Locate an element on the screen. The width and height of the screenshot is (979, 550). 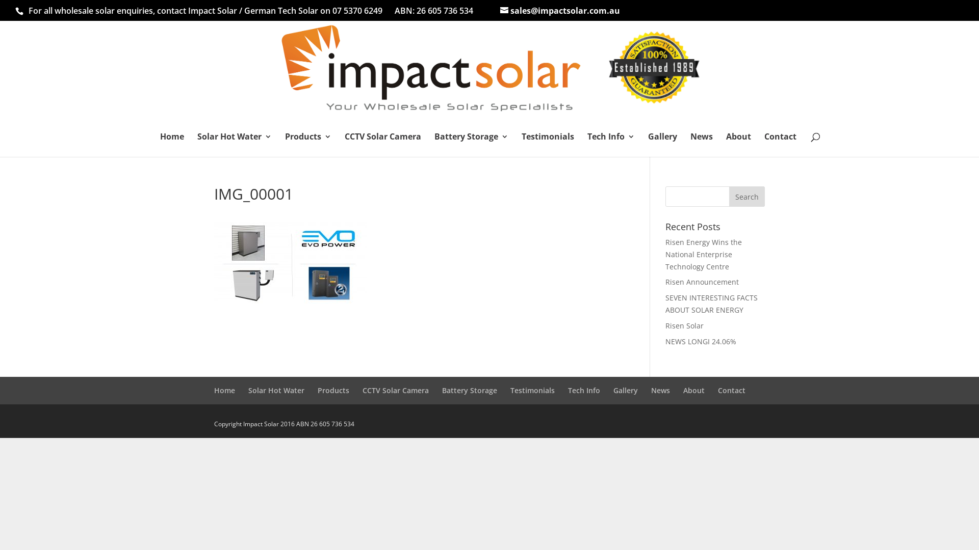
Search is located at coordinates (747, 197).